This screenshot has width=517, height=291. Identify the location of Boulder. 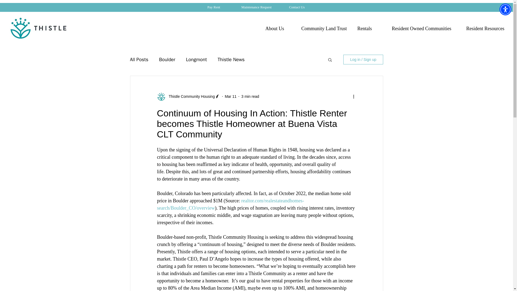
(167, 60).